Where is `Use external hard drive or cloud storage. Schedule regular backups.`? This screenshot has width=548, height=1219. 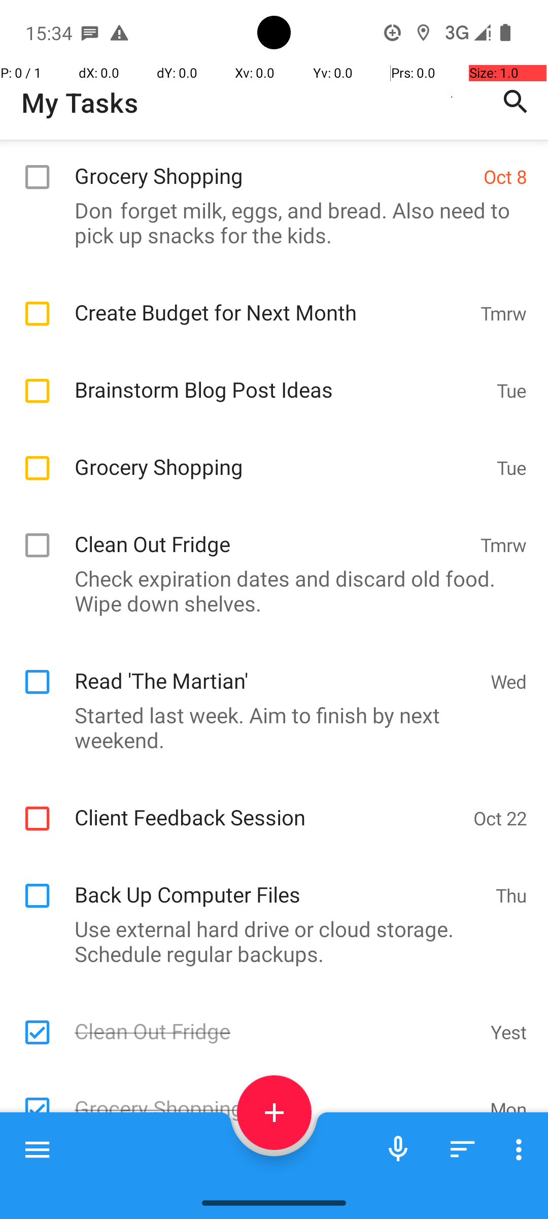 Use external hard drive or cloud storage. Schedule regular backups. is located at coordinates (269, 941).